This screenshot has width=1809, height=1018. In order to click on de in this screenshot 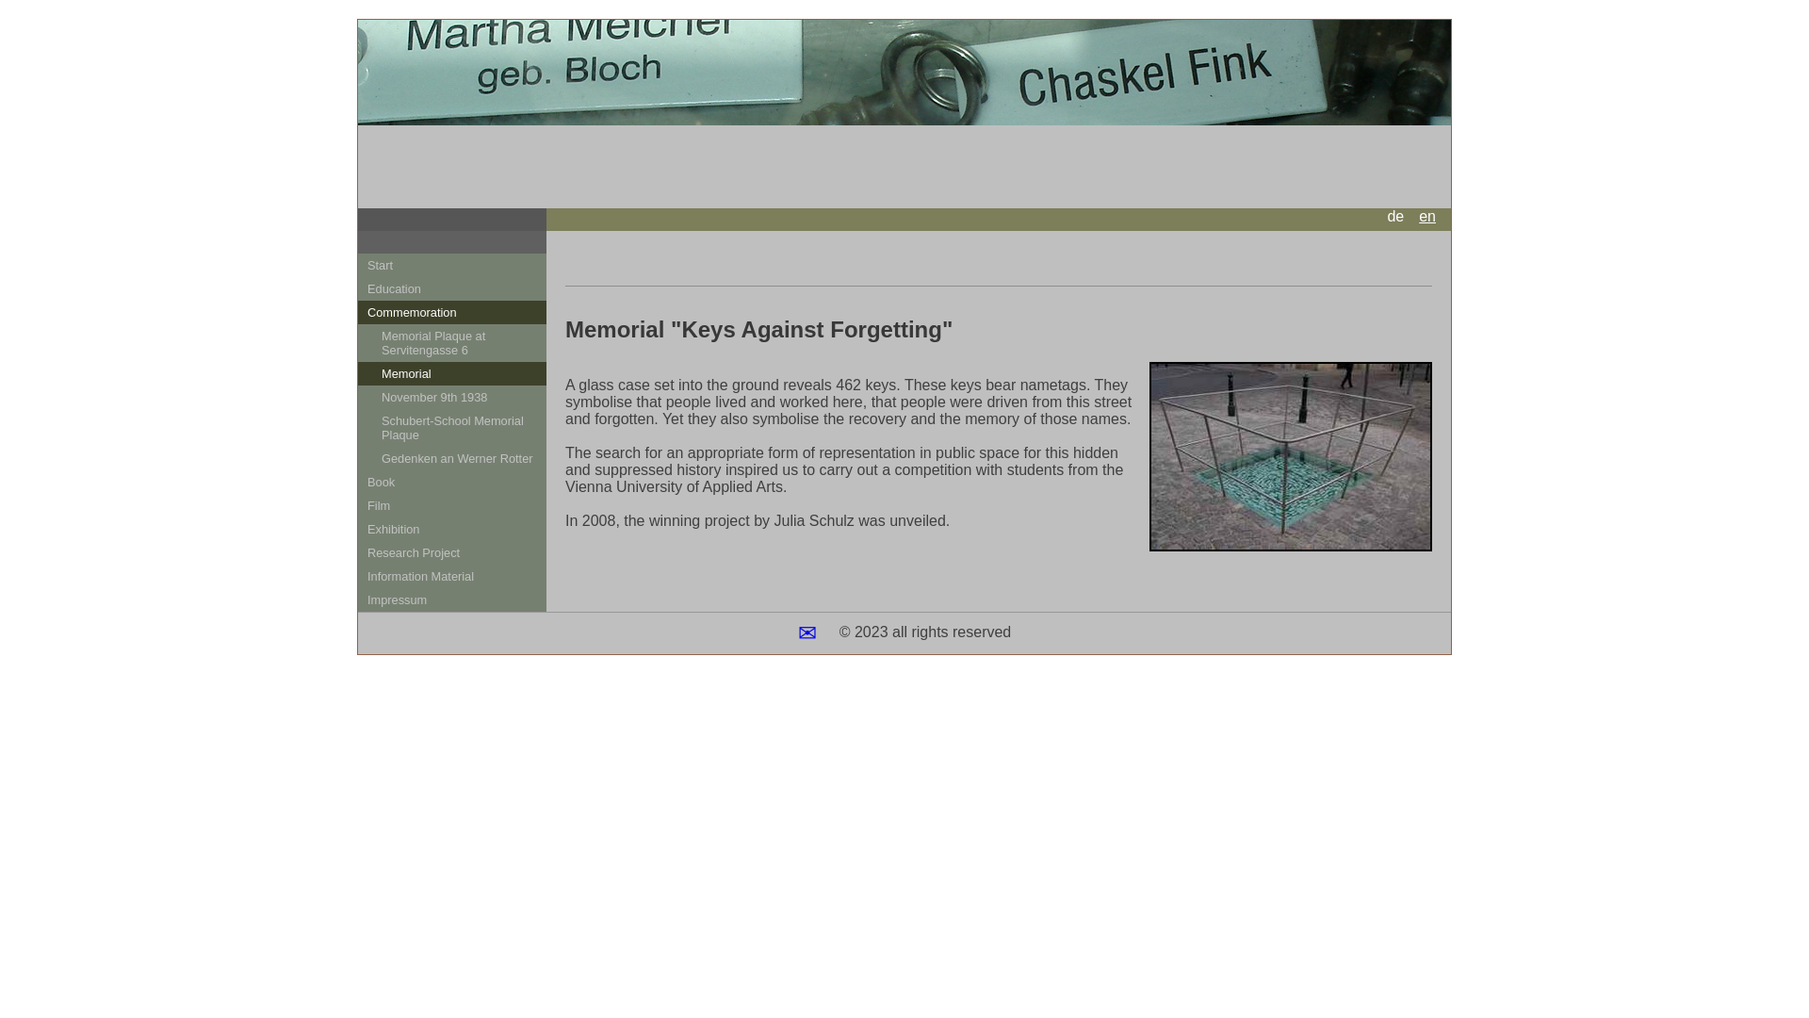, I will do `click(1394, 216)`.